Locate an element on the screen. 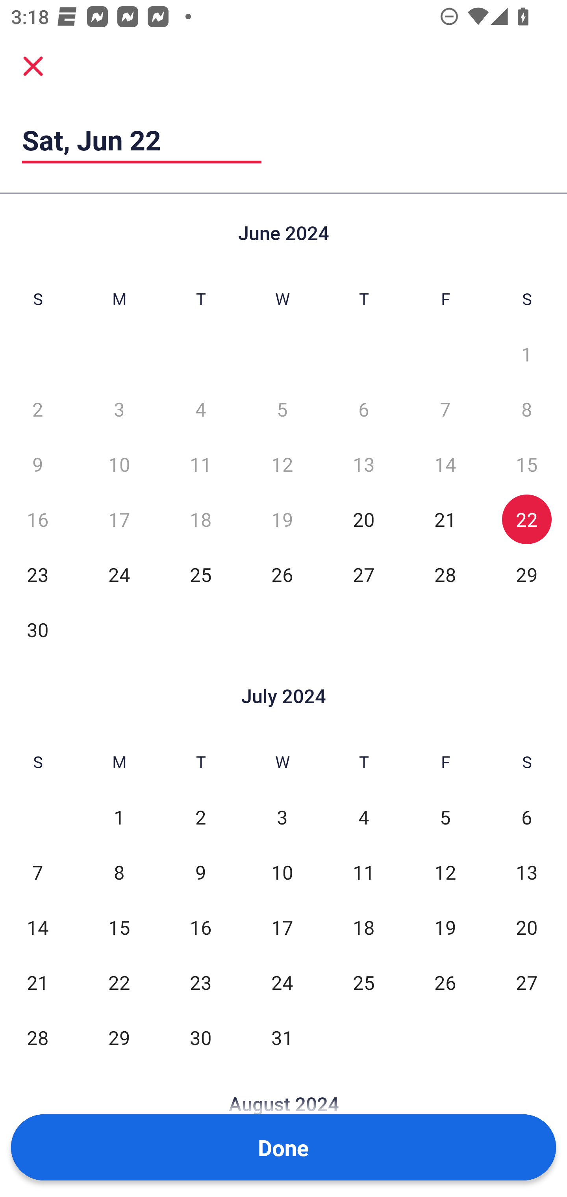 This screenshot has width=567, height=1197. 22 Mon, Jul 22, Not Selected is located at coordinates (119, 982).